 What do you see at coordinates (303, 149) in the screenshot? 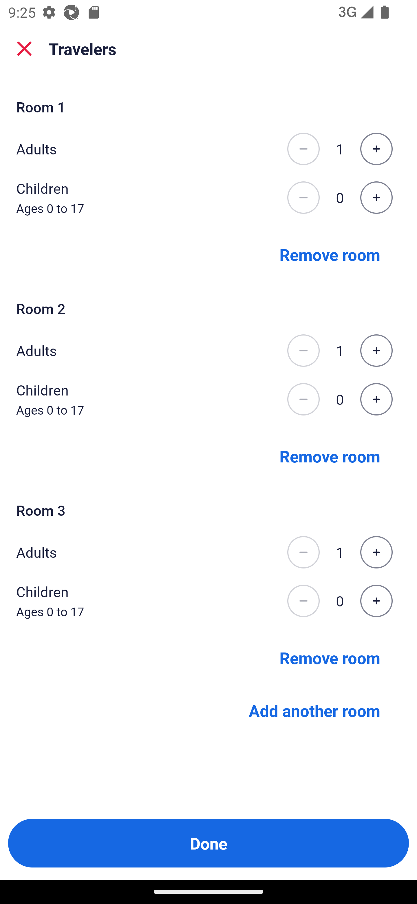
I see `Decrease the number of adults` at bounding box center [303, 149].